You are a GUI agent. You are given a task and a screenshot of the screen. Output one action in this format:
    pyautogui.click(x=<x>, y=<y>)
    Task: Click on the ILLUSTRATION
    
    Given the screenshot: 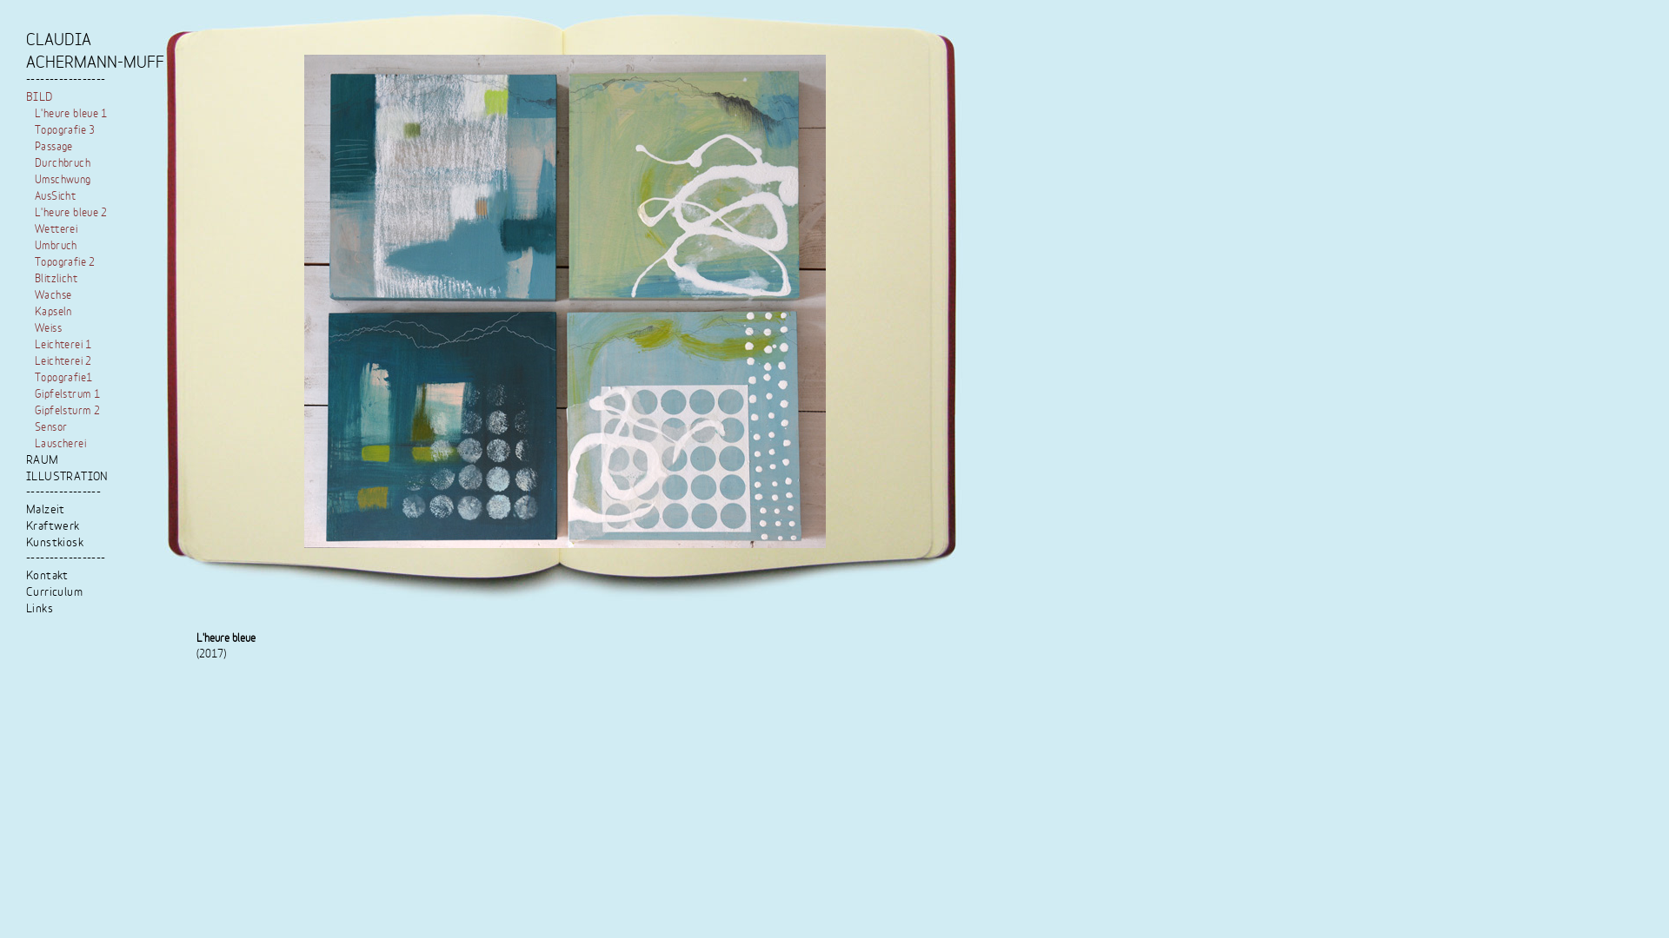 What is the action you would take?
    pyautogui.click(x=68, y=478)
    